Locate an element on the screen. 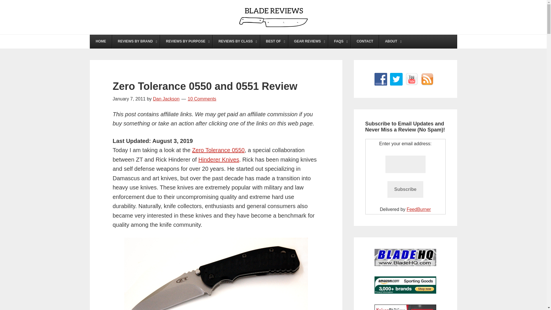  Follow Us on RSS is located at coordinates (427, 79).